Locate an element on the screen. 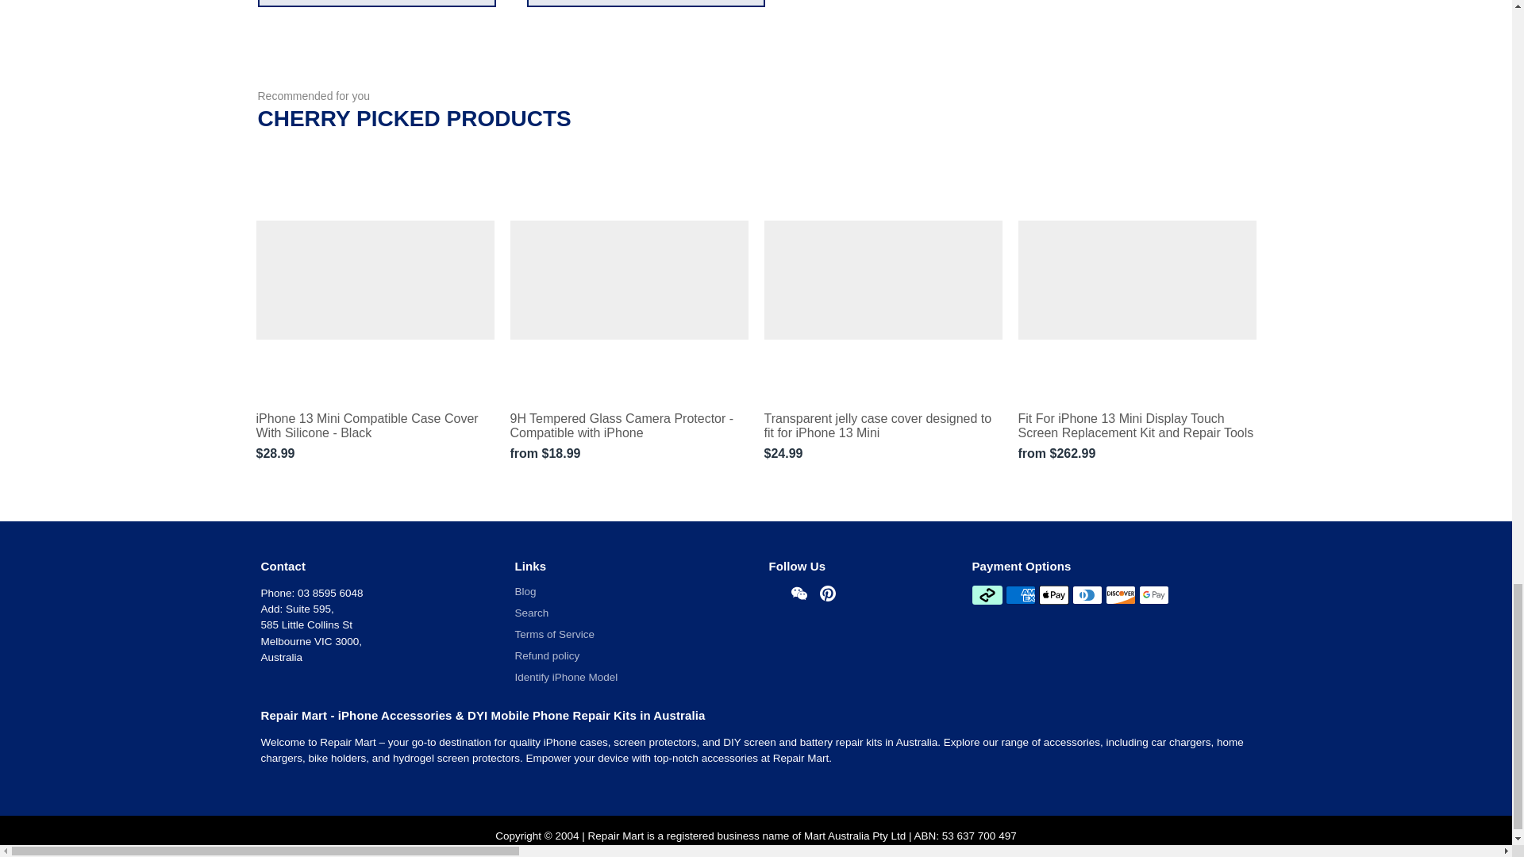 The width and height of the screenshot is (1524, 857). American Express is located at coordinates (1021, 595).